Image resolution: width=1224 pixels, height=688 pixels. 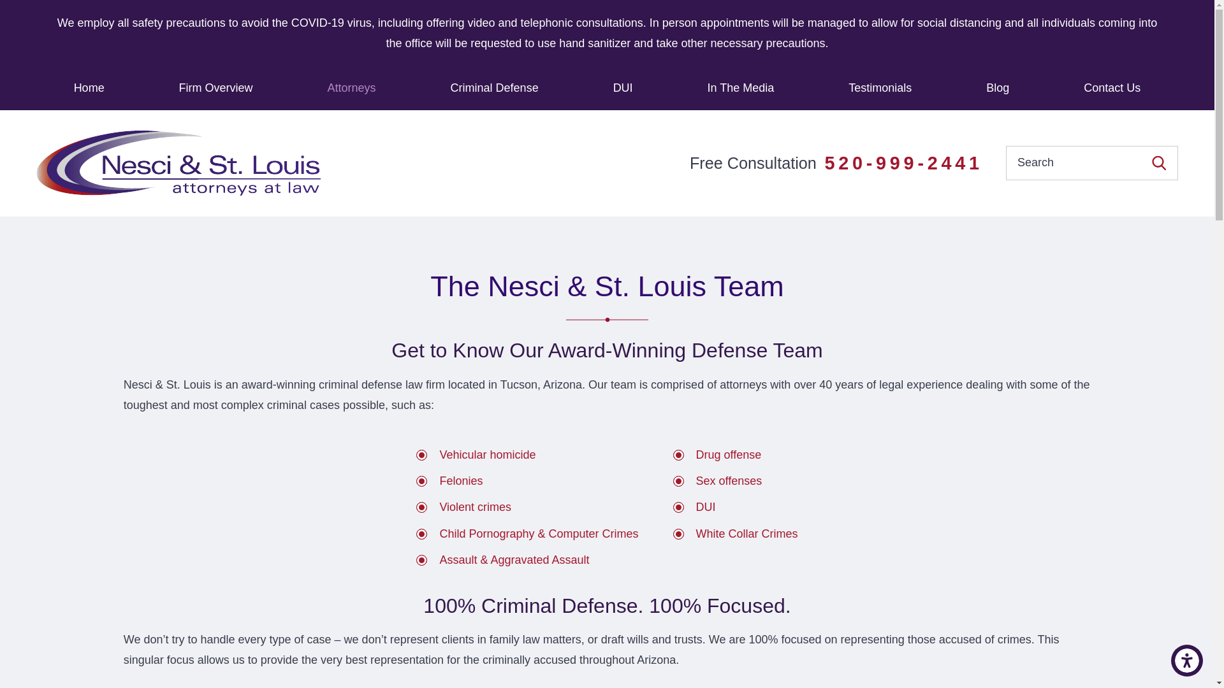 What do you see at coordinates (1187, 660) in the screenshot?
I see `Open the accessibility options menu` at bounding box center [1187, 660].